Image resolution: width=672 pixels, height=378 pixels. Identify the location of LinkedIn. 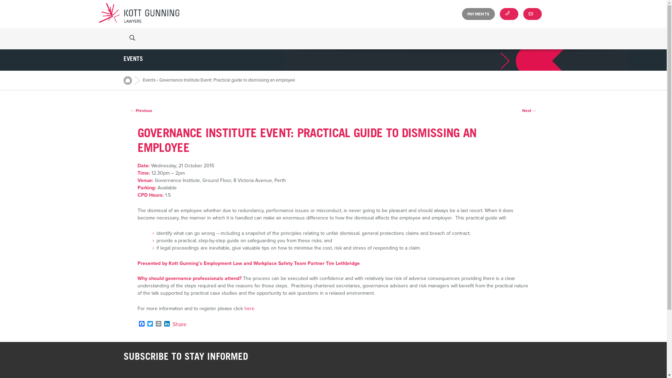
(167, 324).